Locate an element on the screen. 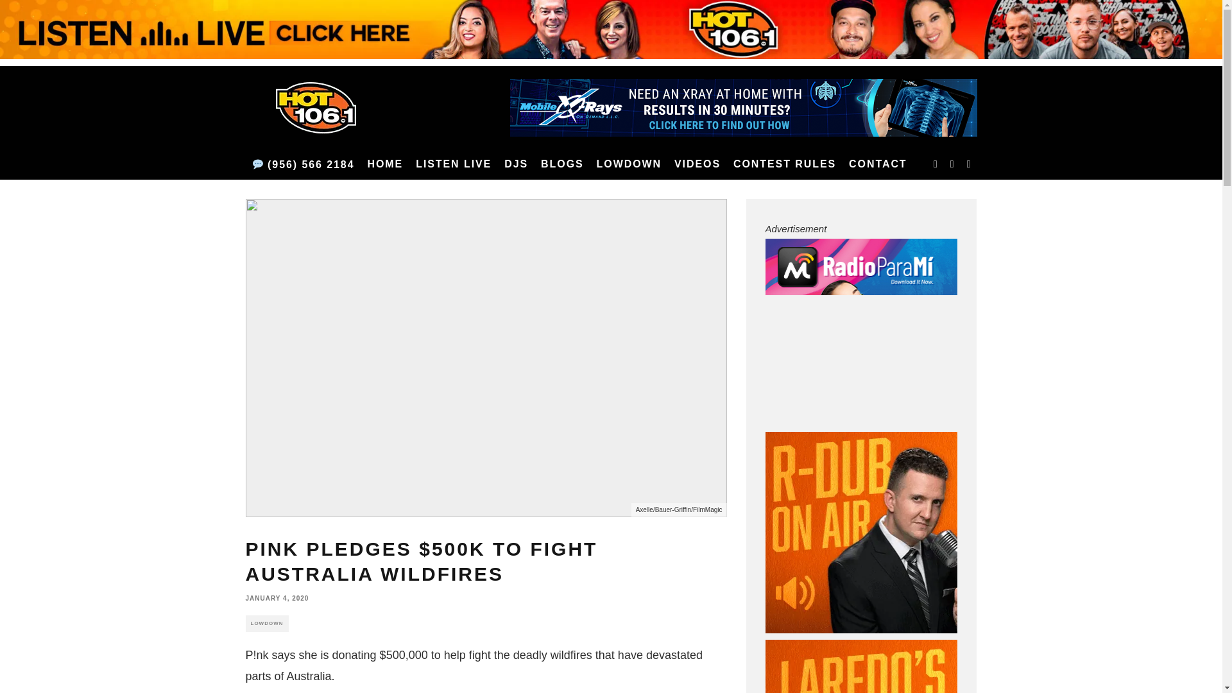  DJS is located at coordinates (516, 164).